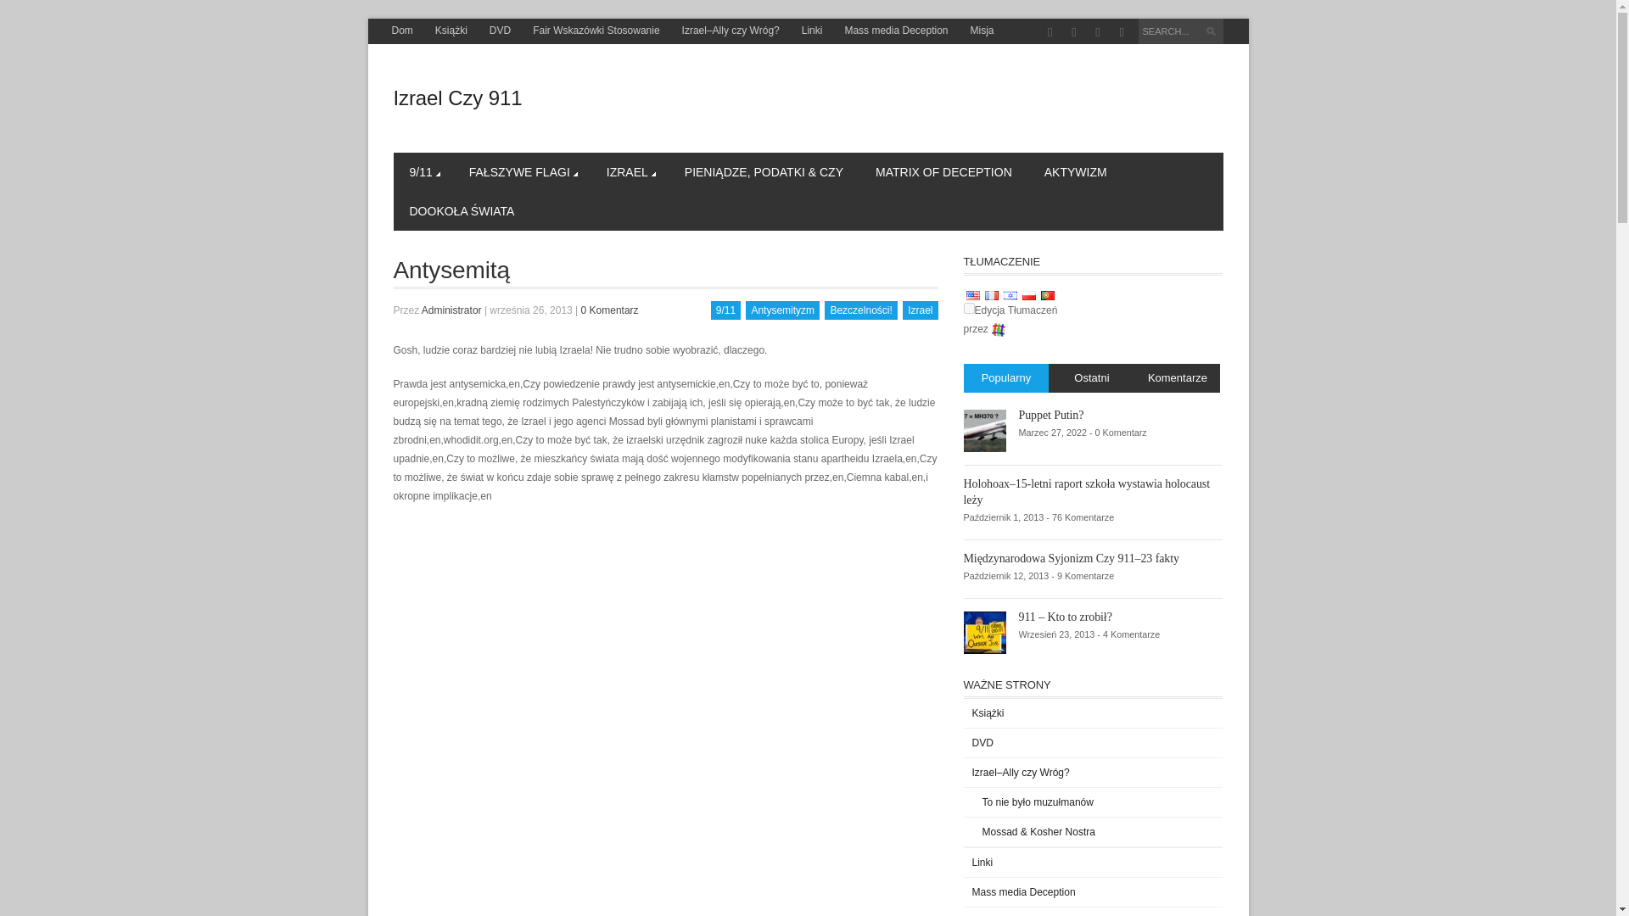 The height and width of the screenshot is (916, 1629). I want to click on Transposh - translate wordpress, so click(998, 330).